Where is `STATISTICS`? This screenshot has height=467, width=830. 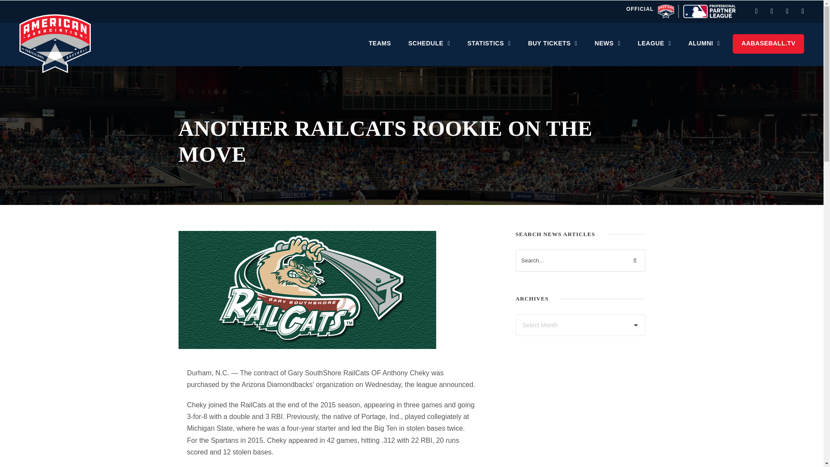 STATISTICS is located at coordinates (488, 48).